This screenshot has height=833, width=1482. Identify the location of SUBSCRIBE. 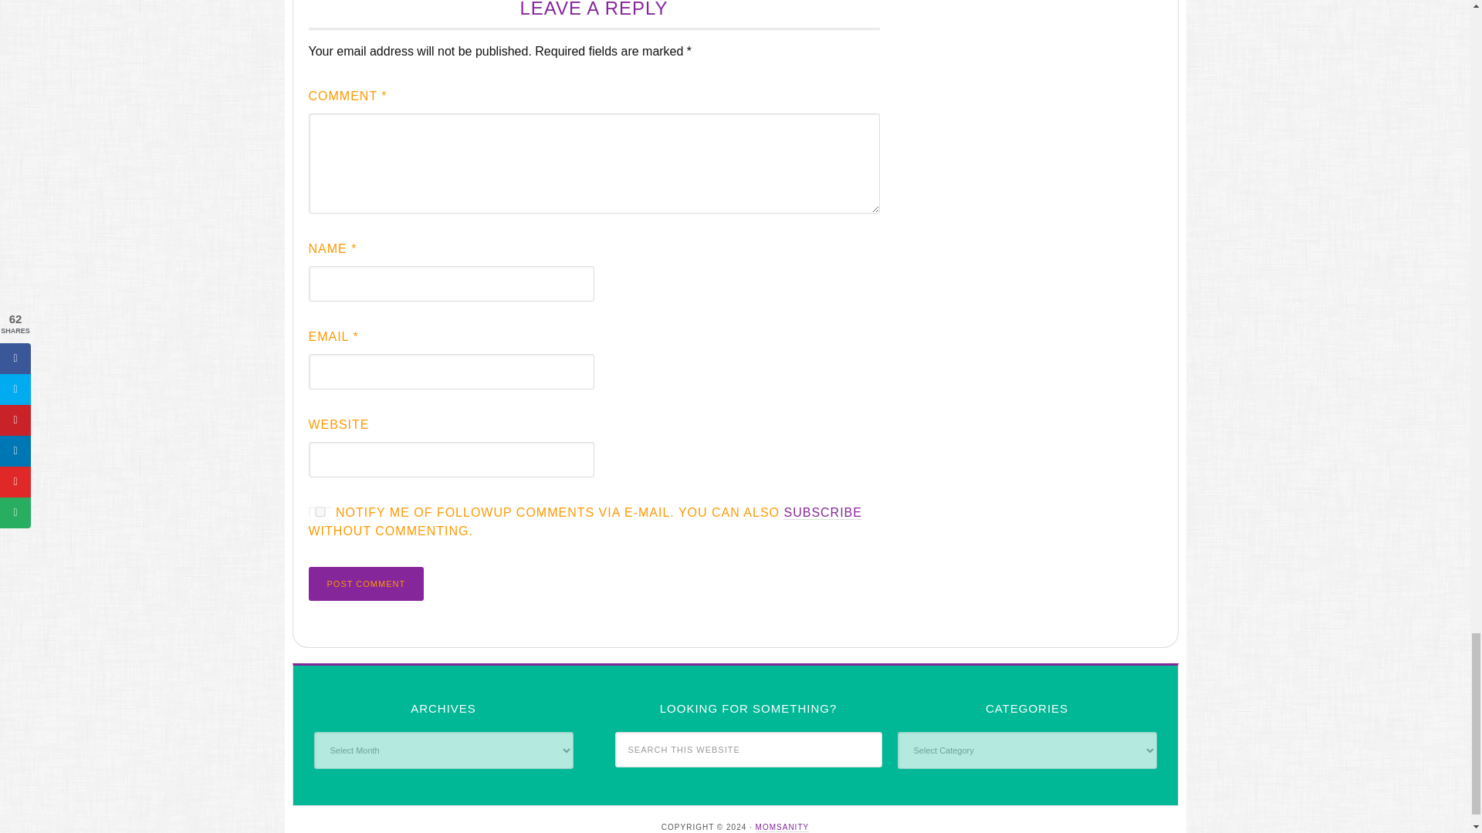
(822, 512).